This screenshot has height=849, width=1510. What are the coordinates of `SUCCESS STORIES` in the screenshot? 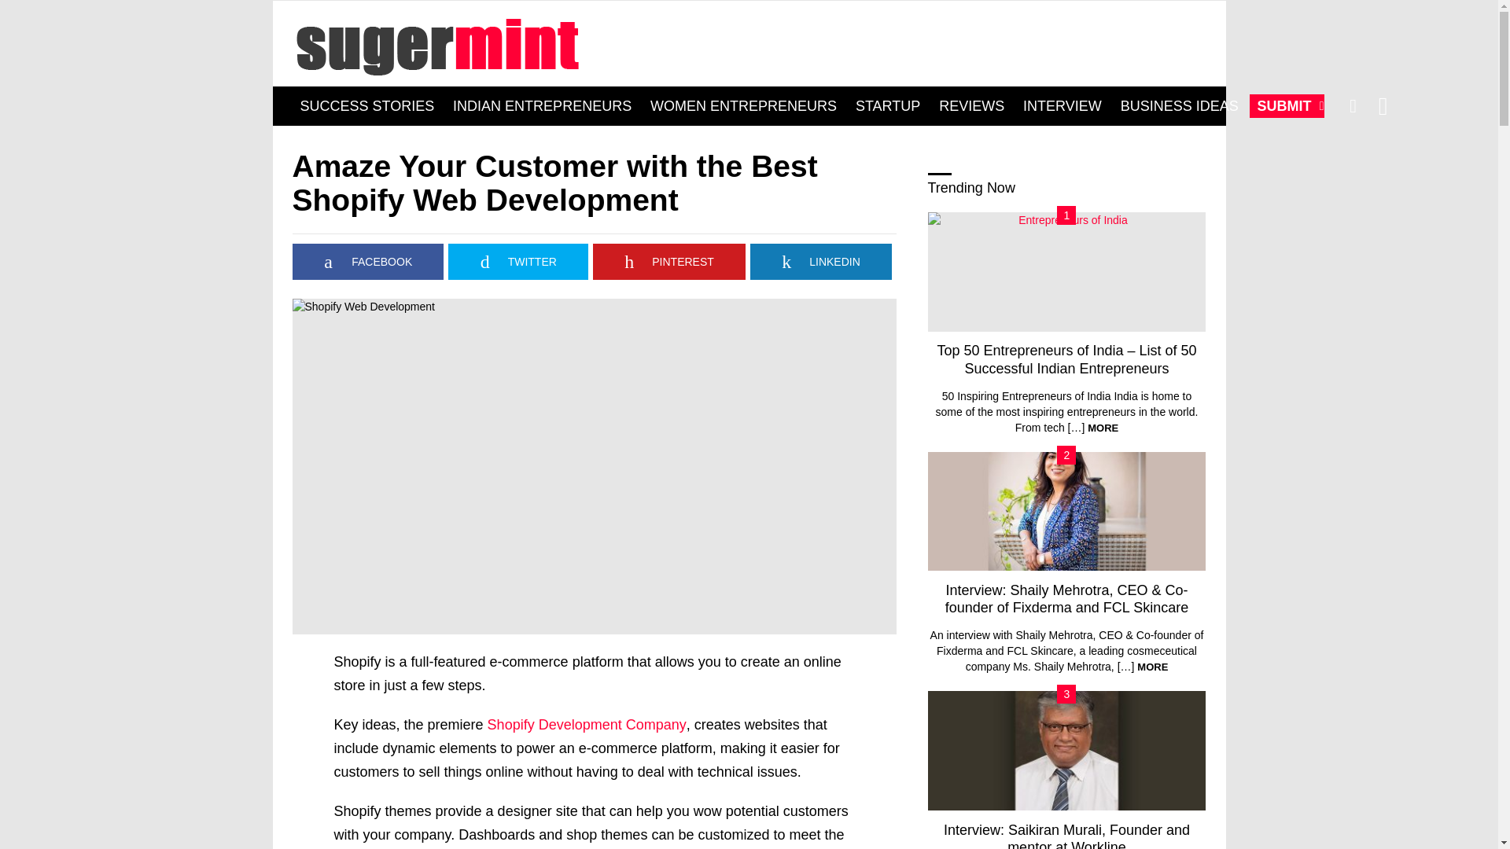 It's located at (367, 105).